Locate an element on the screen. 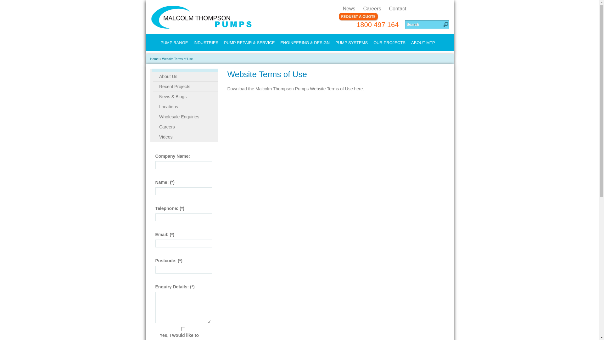 The width and height of the screenshot is (604, 340). Recent Projects is located at coordinates (186, 87).